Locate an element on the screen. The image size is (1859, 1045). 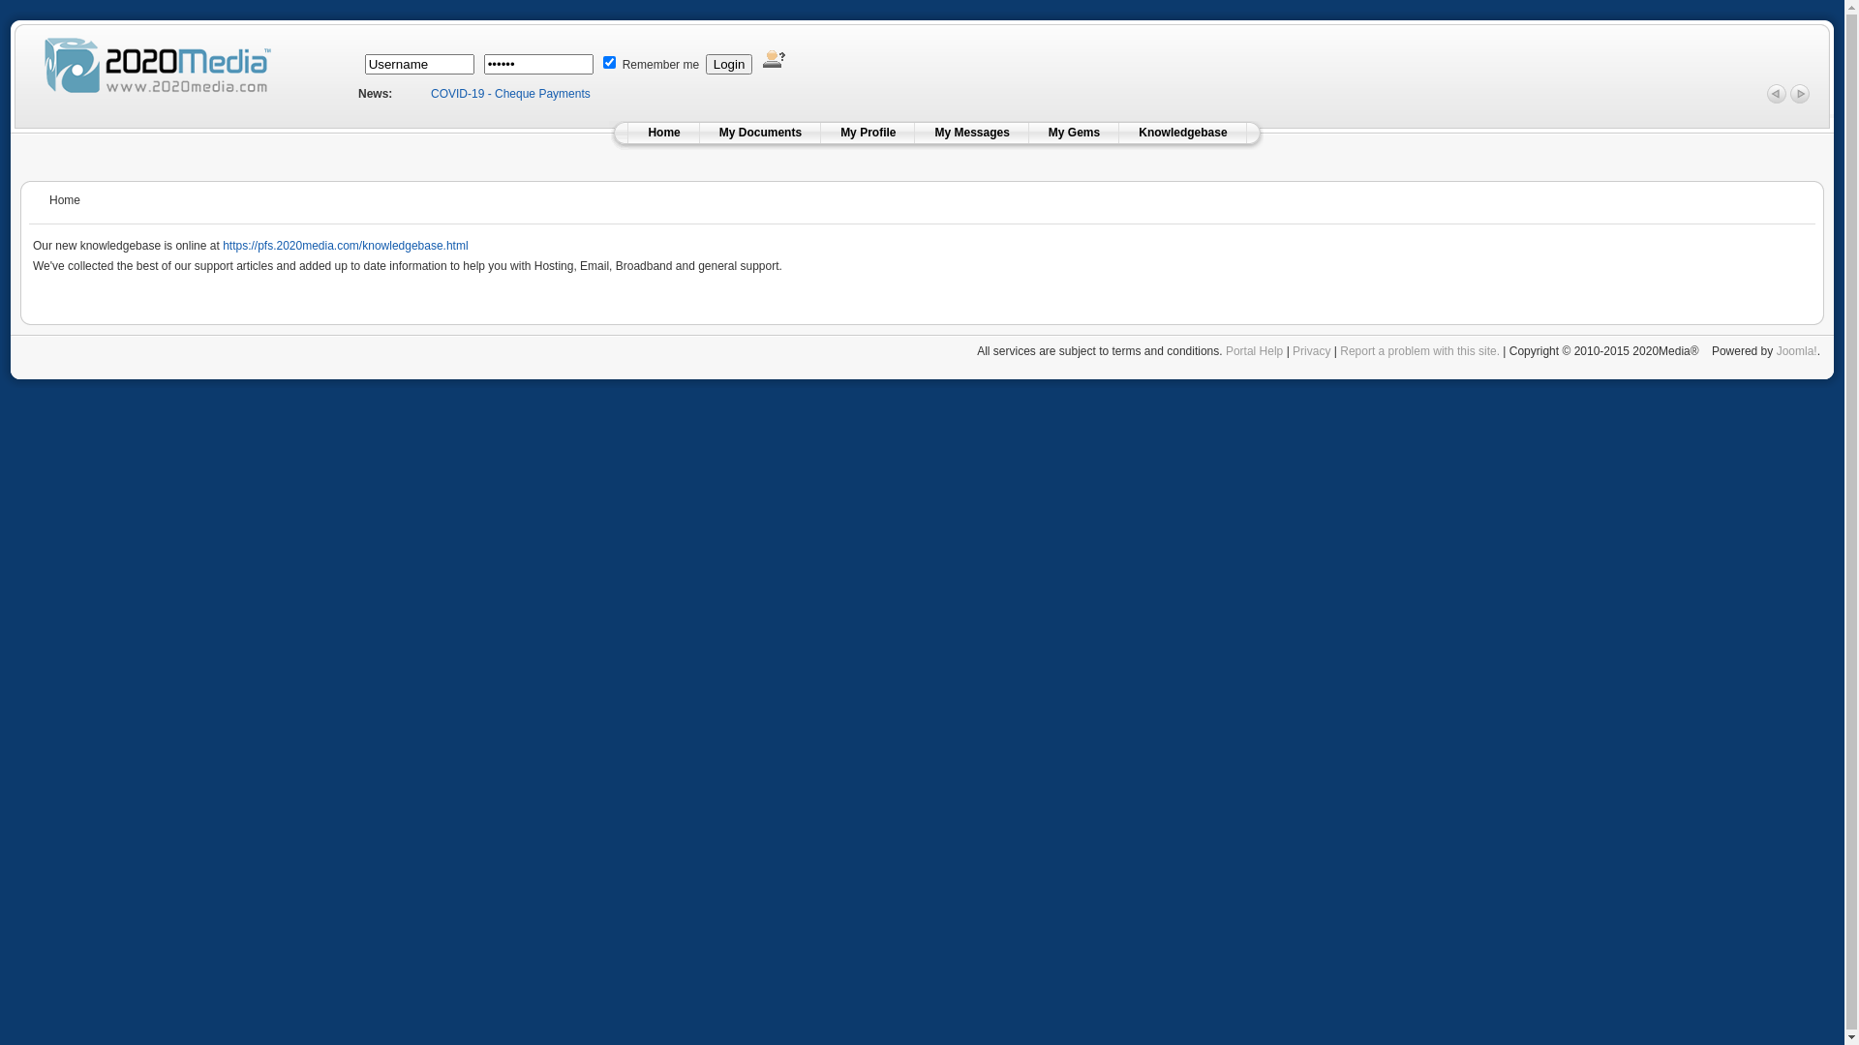
Username is located at coordinates (419, 64).